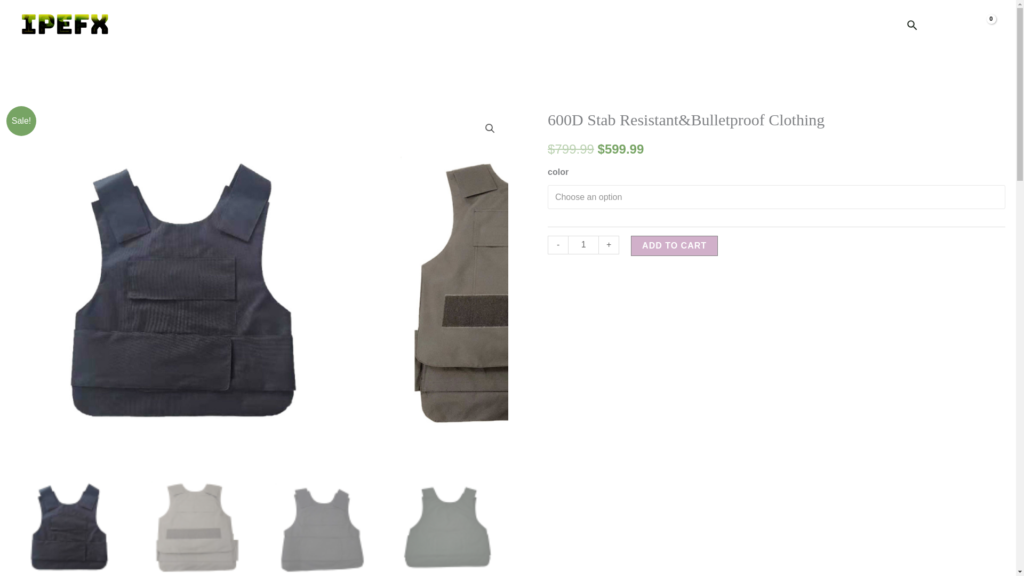  I want to click on 1, so click(583, 245).